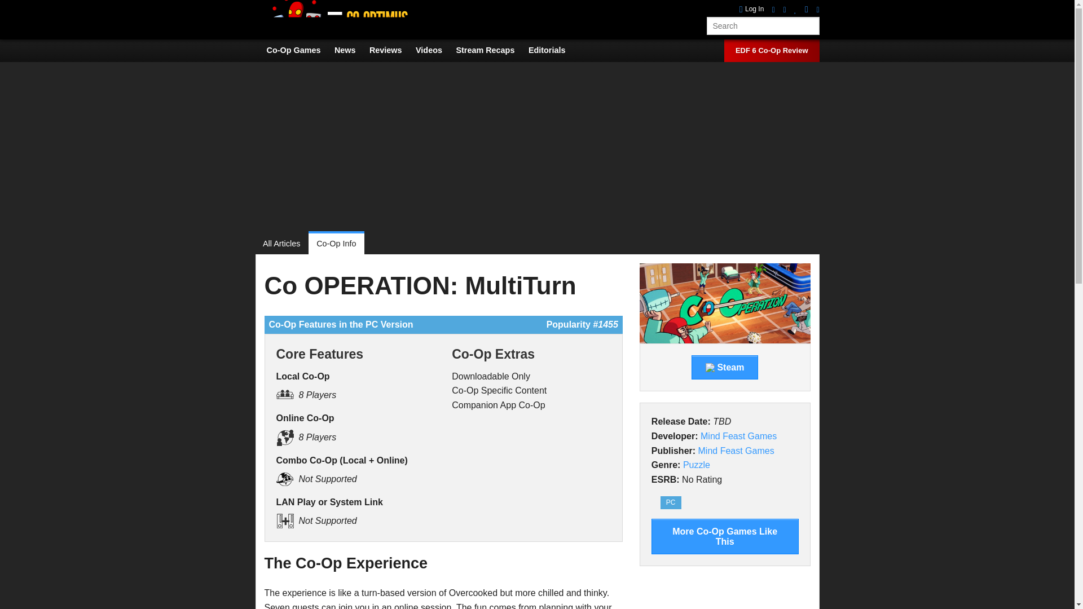  Describe the element at coordinates (491, 50) in the screenshot. I see `Weekly Video Streams and VODs from Co-Optimus` at that location.